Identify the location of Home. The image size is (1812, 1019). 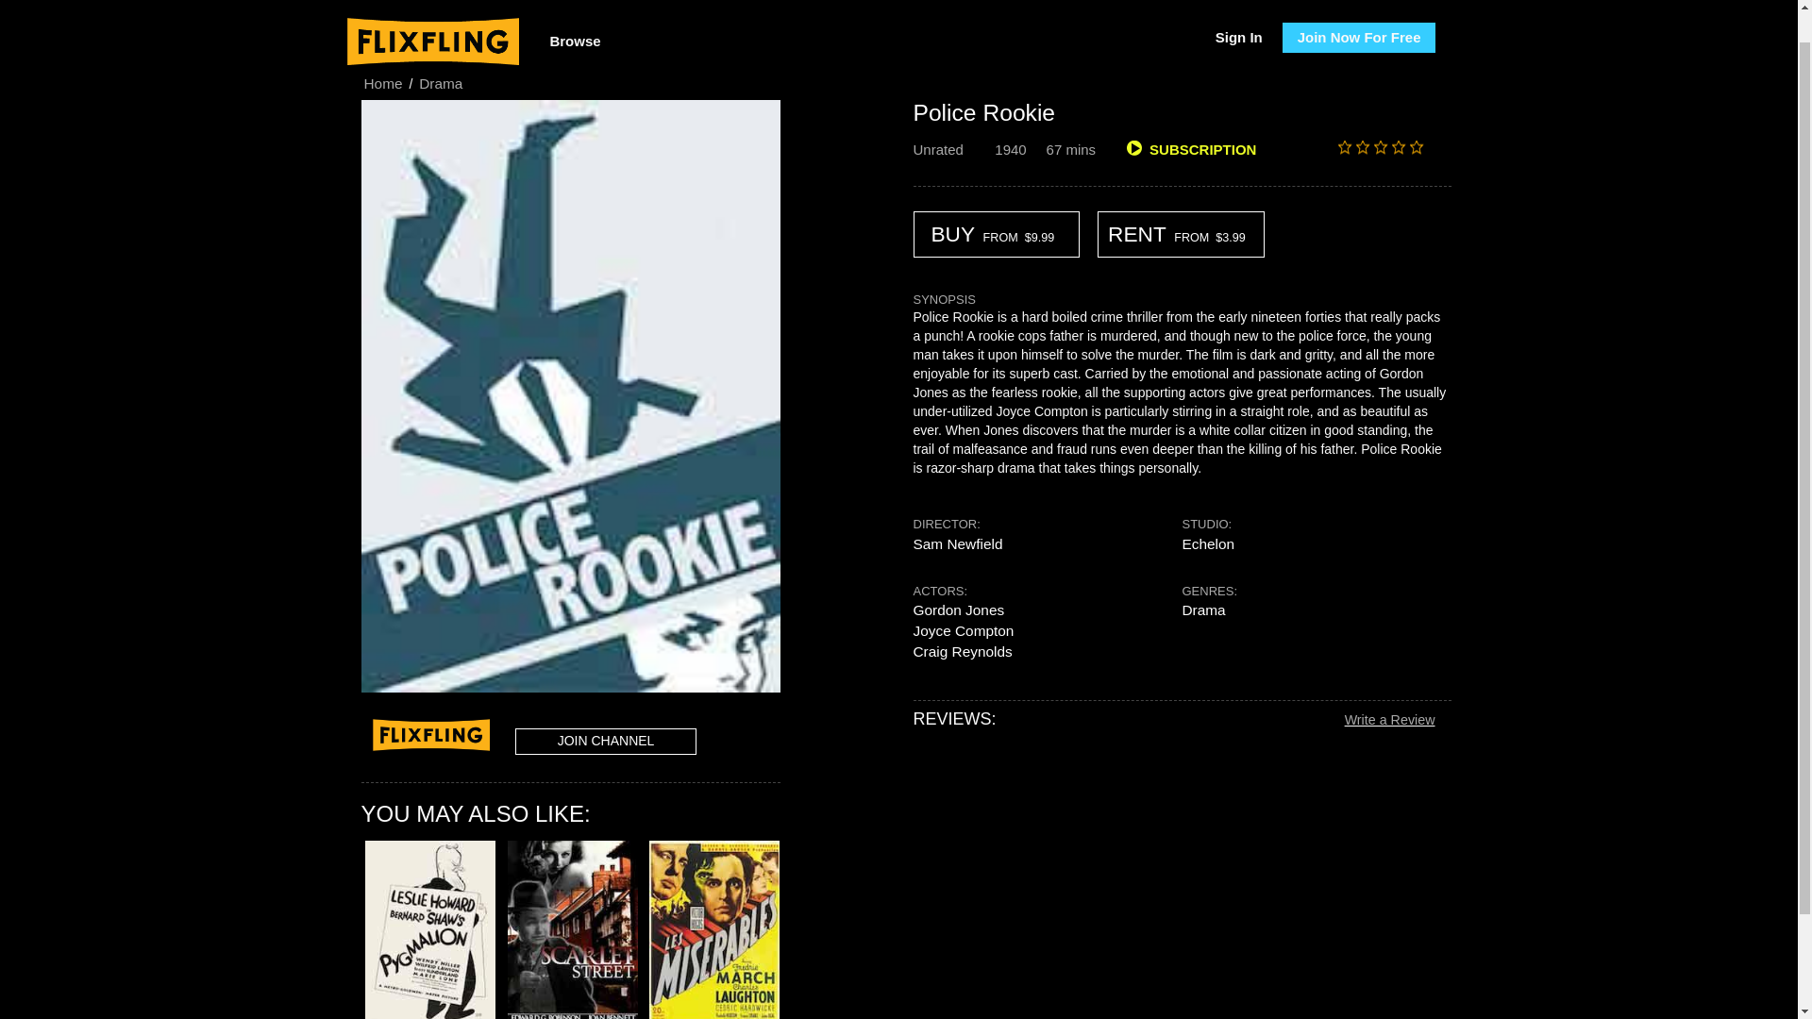
(382, 83).